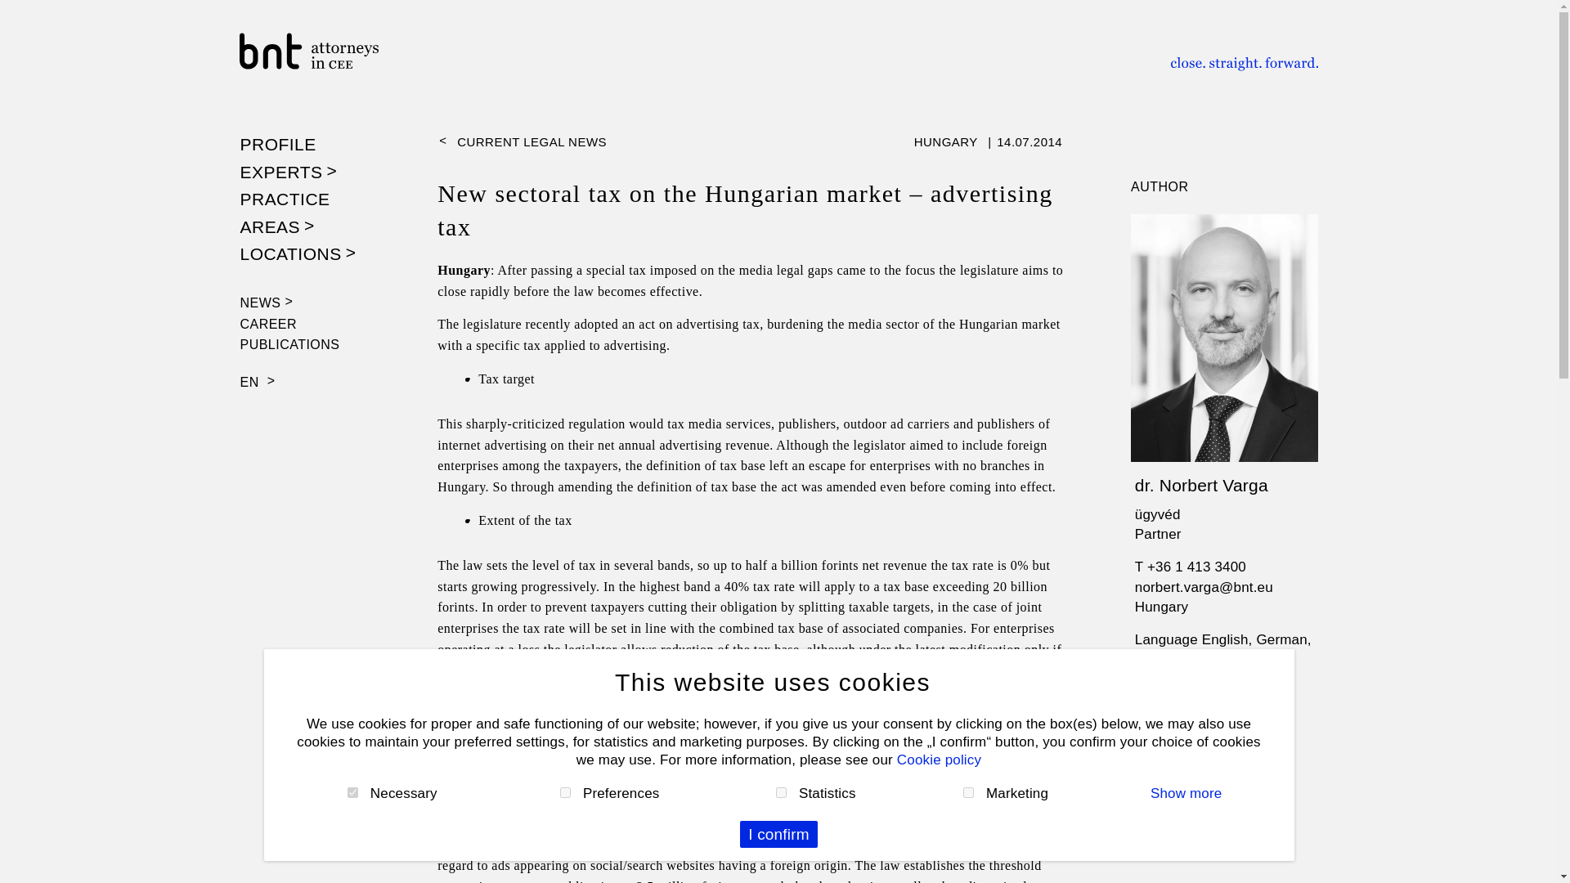  I want to click on on, so click(968, 793).